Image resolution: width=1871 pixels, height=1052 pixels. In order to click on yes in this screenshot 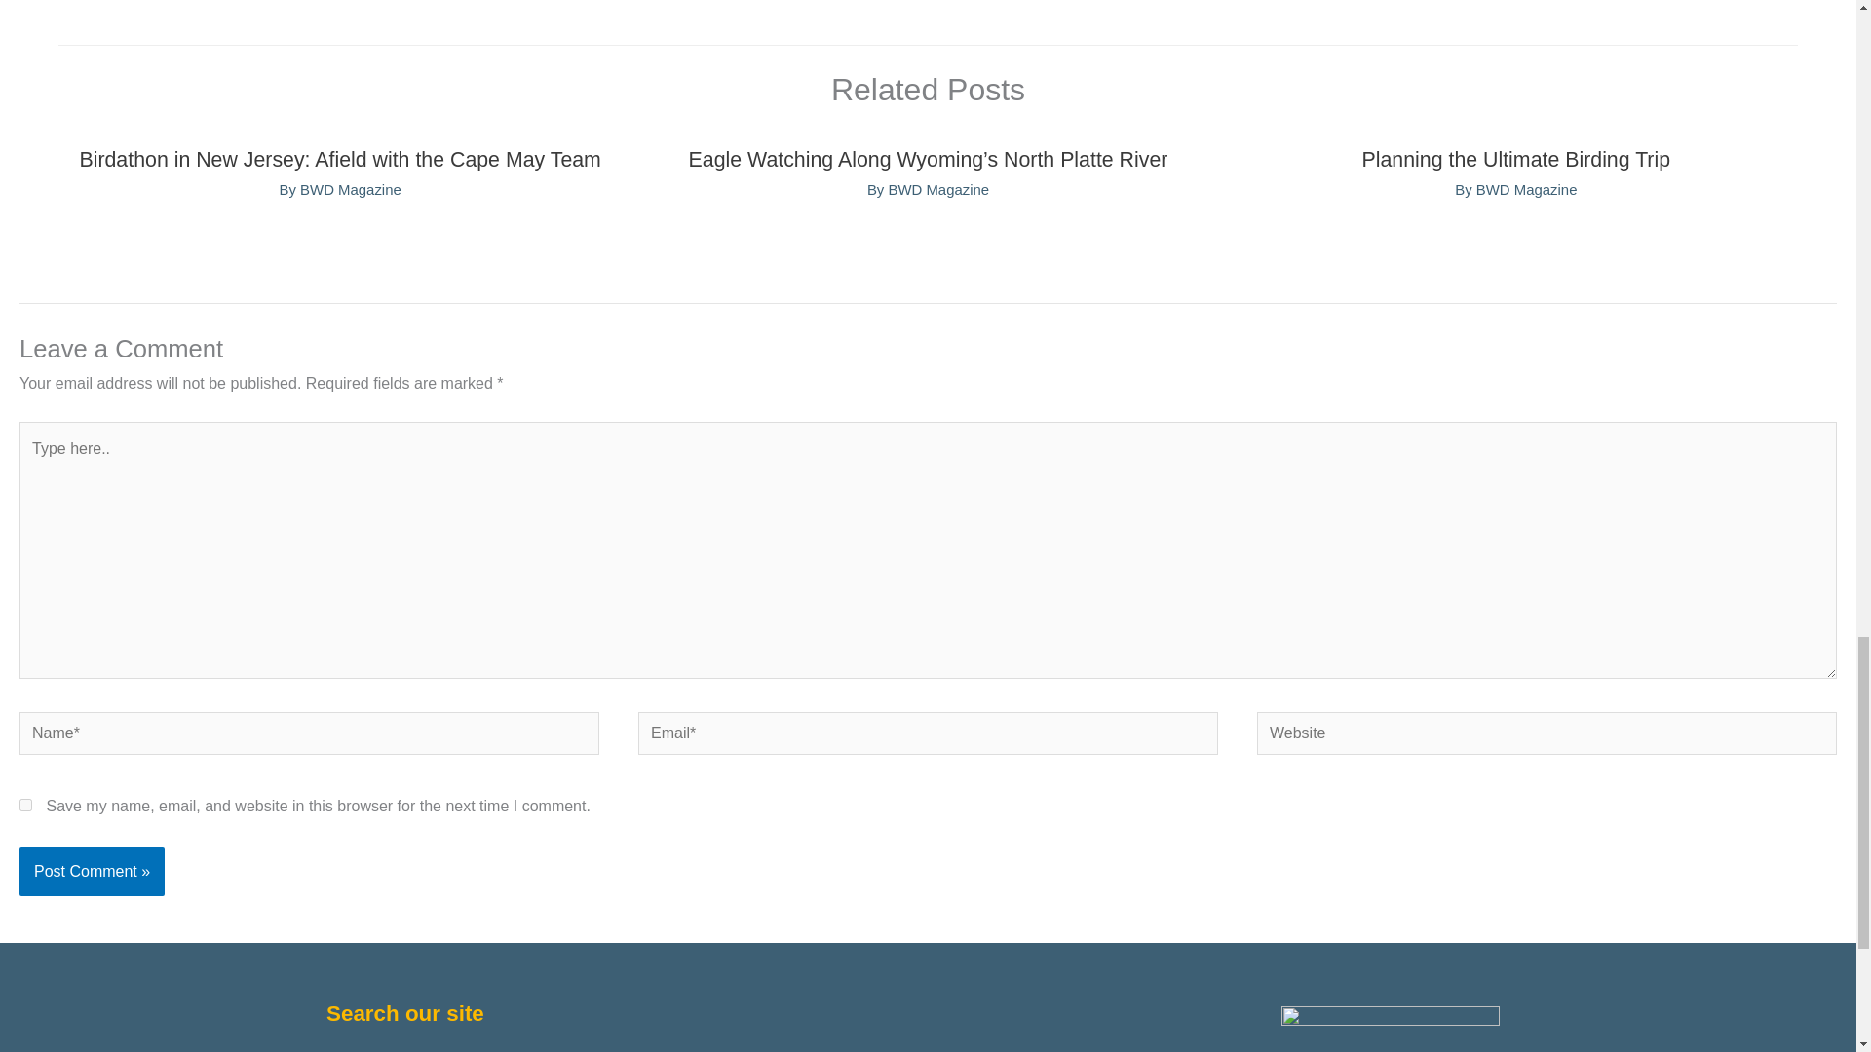, I will do `click(25, 805)`.